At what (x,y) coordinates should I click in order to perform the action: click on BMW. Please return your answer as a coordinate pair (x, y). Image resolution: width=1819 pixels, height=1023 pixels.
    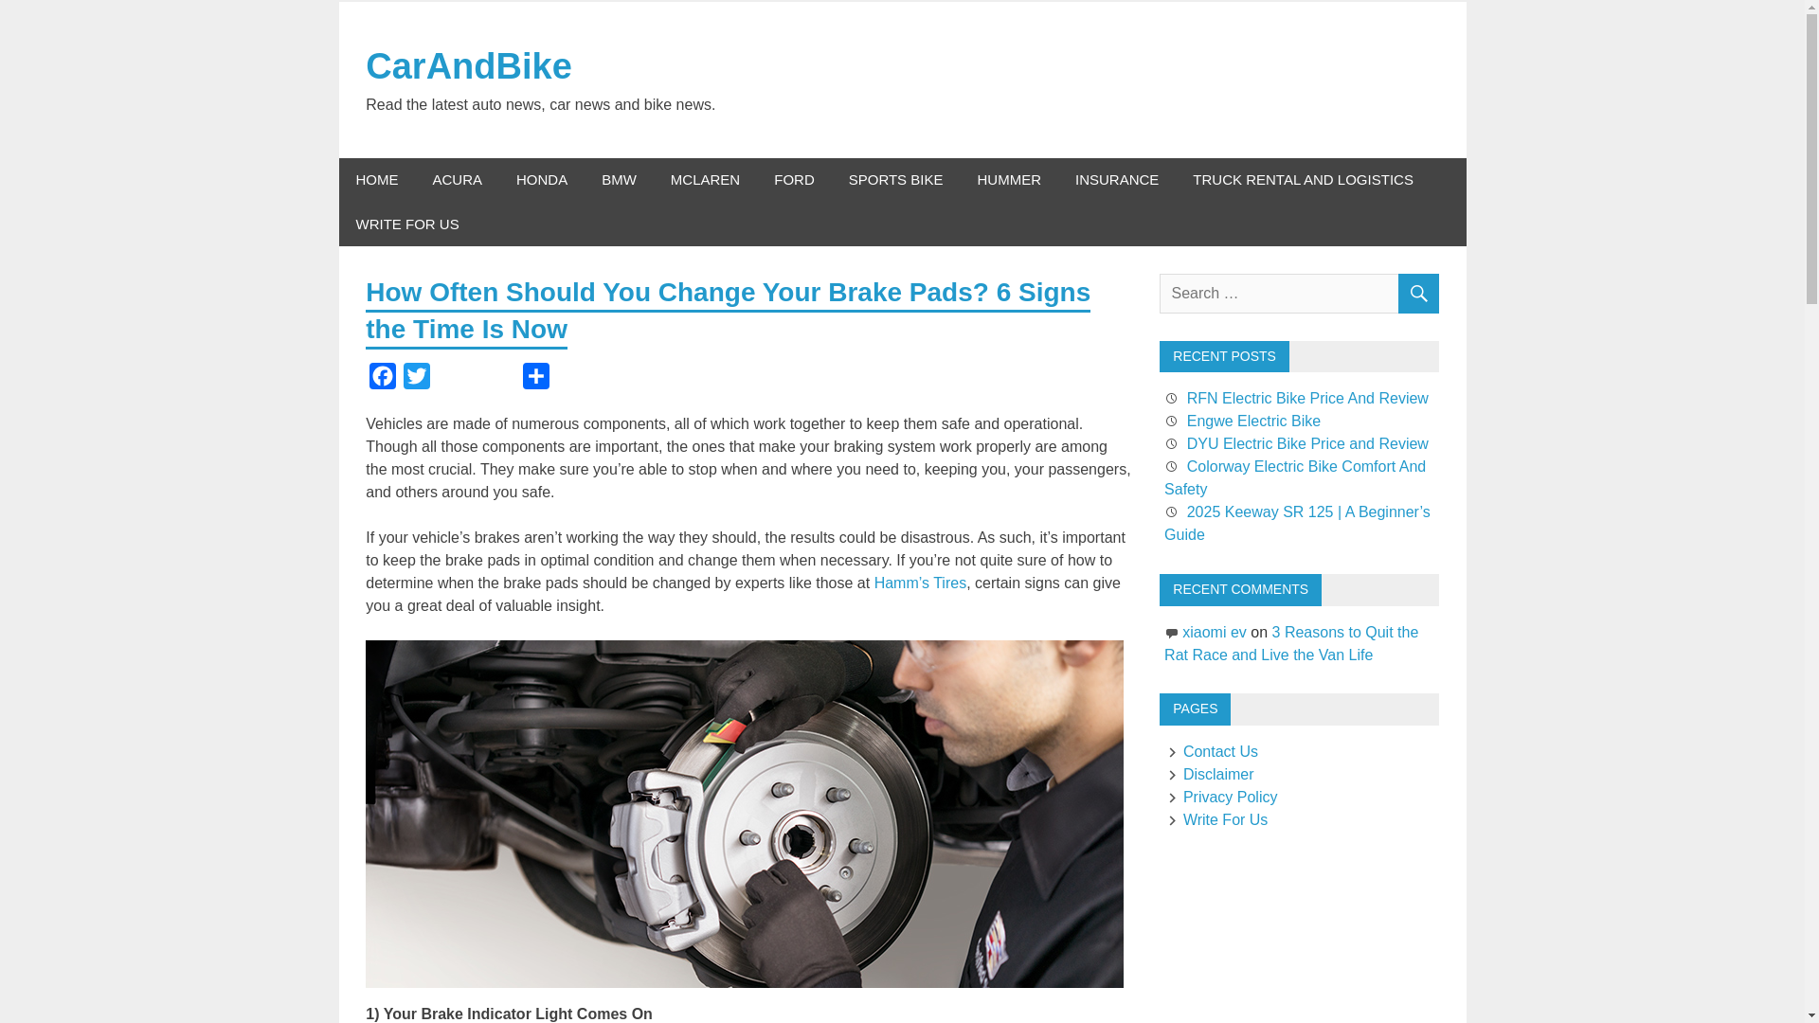
    Looking at the image, I should click on (618, 180).